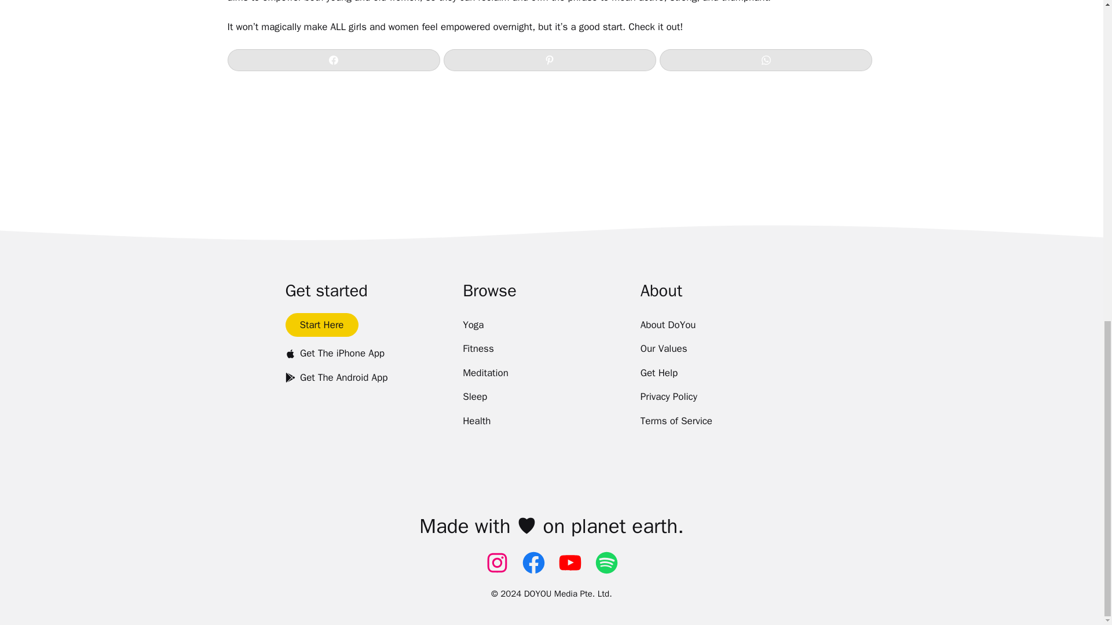  I want to click on Sleep, so click(474, 397).